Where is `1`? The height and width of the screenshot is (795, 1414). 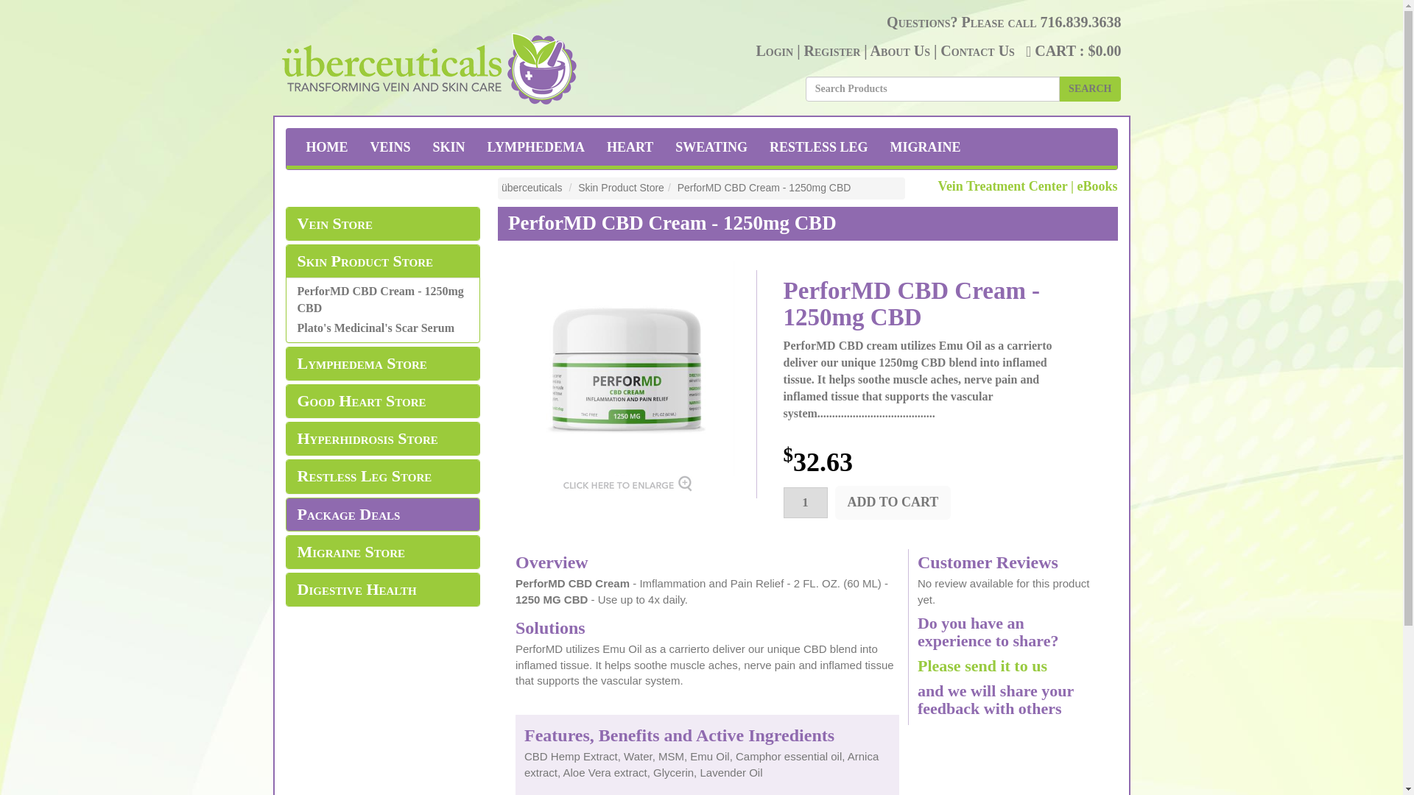 1 is located at coordinates (805, 503).